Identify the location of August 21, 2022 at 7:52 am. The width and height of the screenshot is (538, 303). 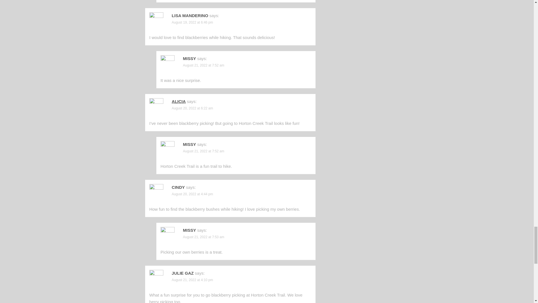
(203, 151).